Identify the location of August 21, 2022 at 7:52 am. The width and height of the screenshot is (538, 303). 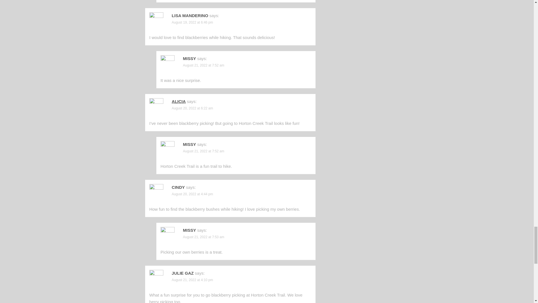
(203, 151).